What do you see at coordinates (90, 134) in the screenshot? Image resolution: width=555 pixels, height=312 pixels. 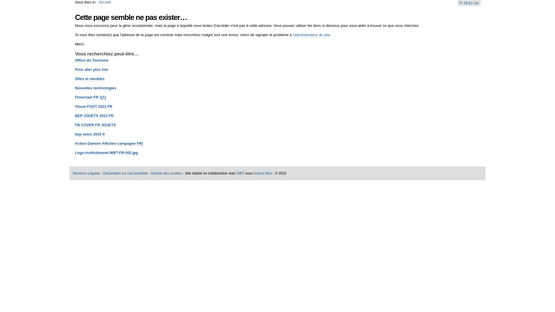 I see `bep velos 2023 fr` at bounding box center [90, 134].